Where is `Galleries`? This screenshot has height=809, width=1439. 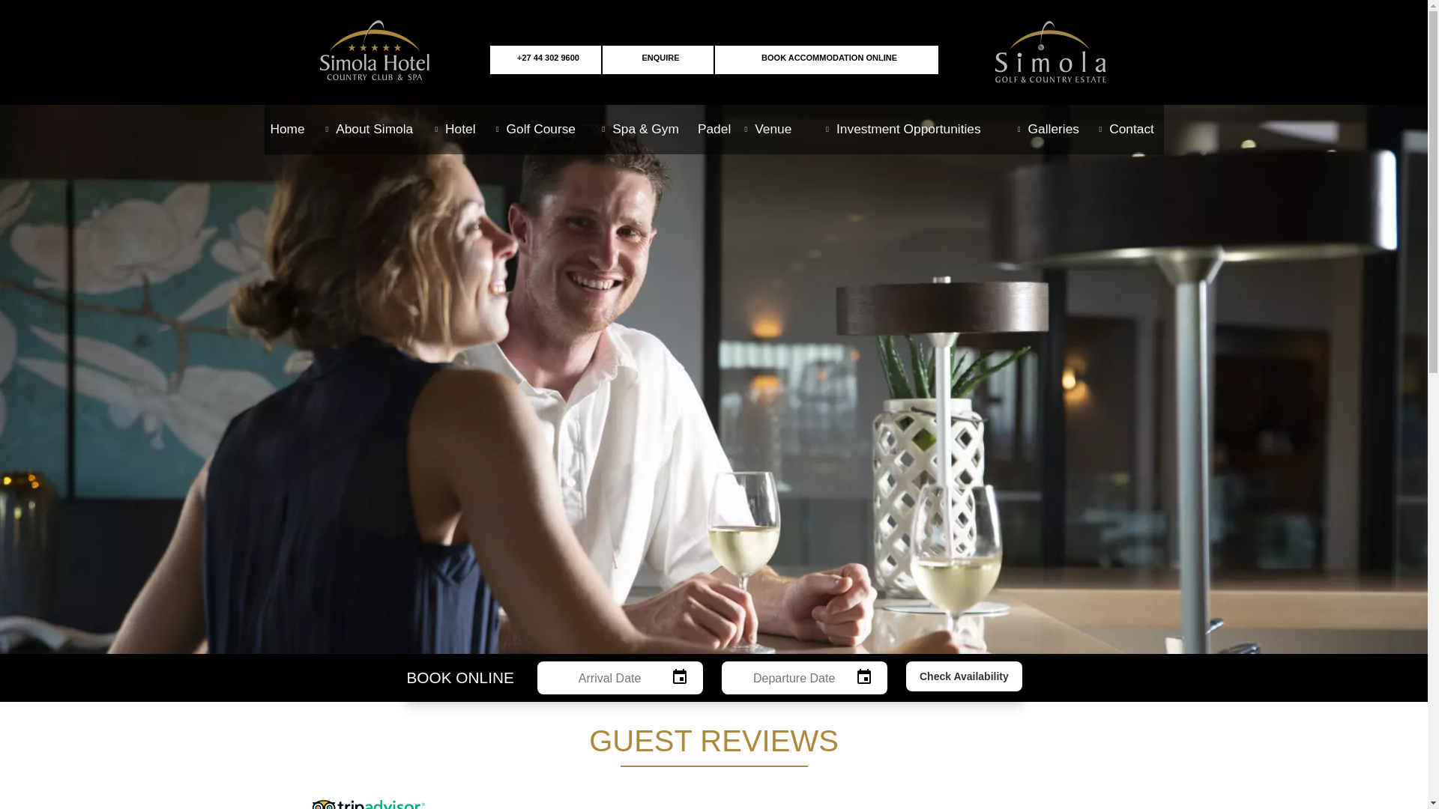 Galleries is located at coordinates (1048, 129).